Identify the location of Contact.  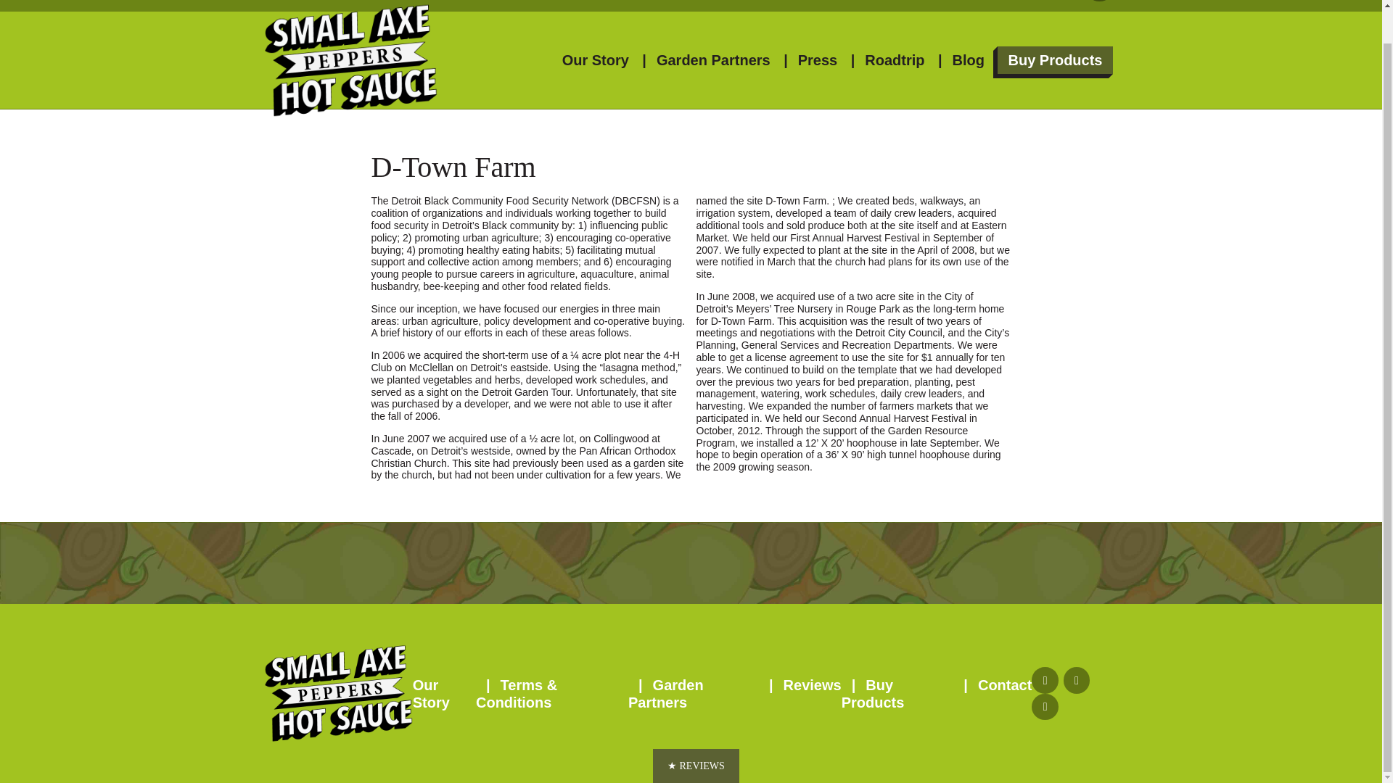
(1004, 684).